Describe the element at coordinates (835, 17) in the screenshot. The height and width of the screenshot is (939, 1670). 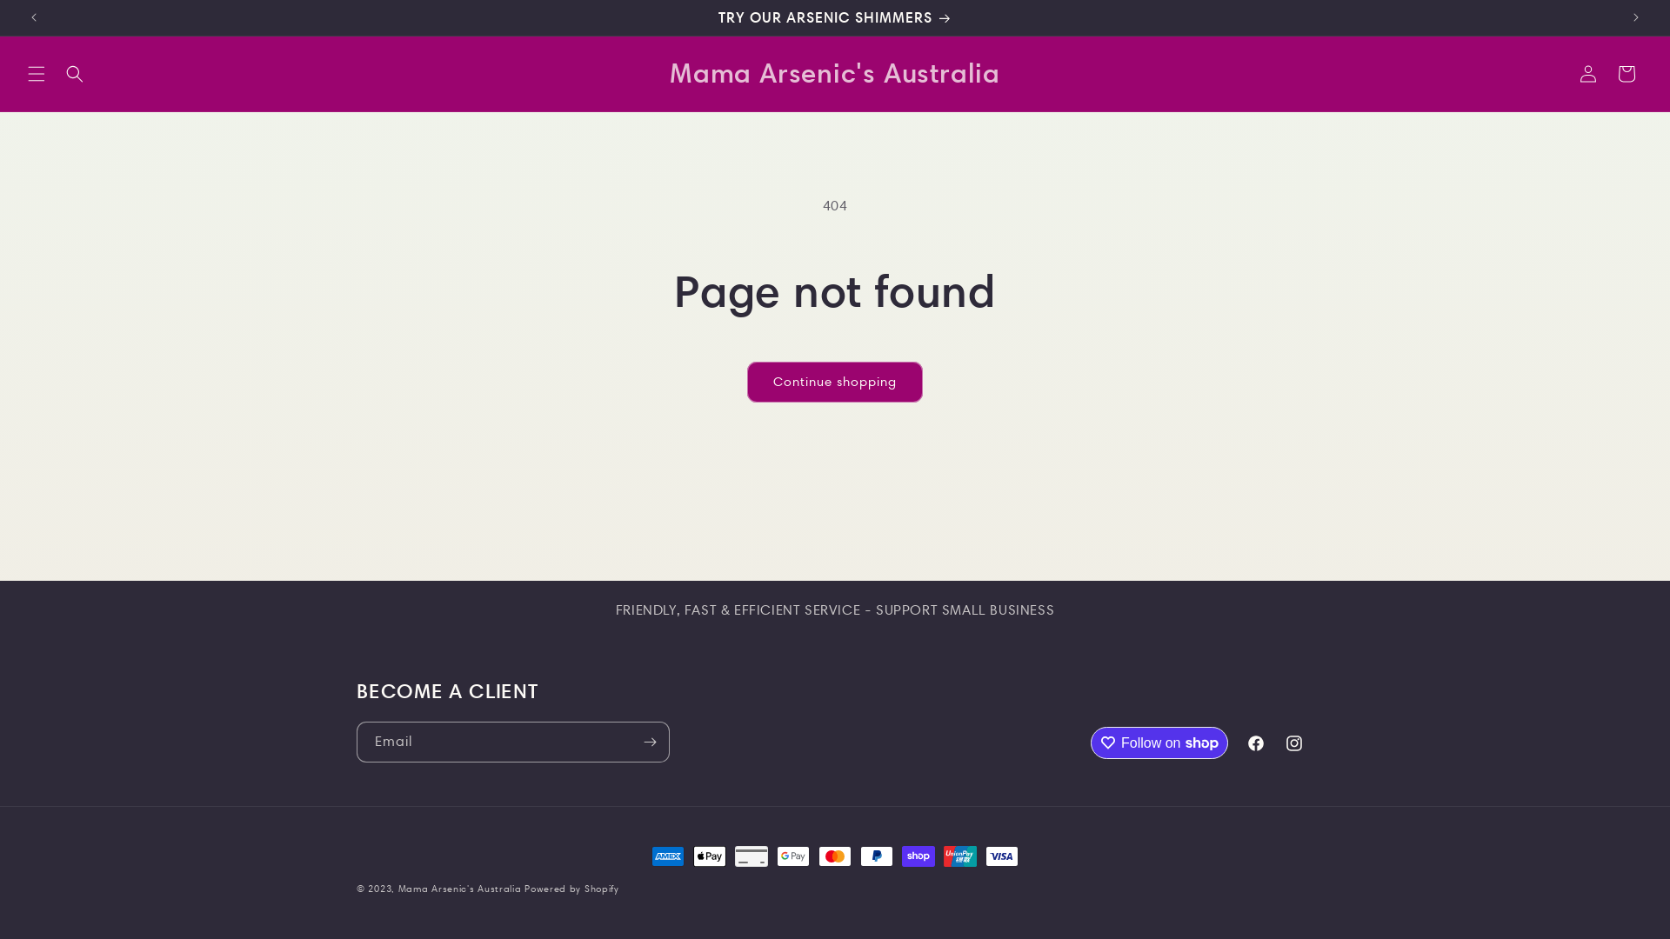
I see `TRY OUR ARSENIC SHIMMERS` at that location.